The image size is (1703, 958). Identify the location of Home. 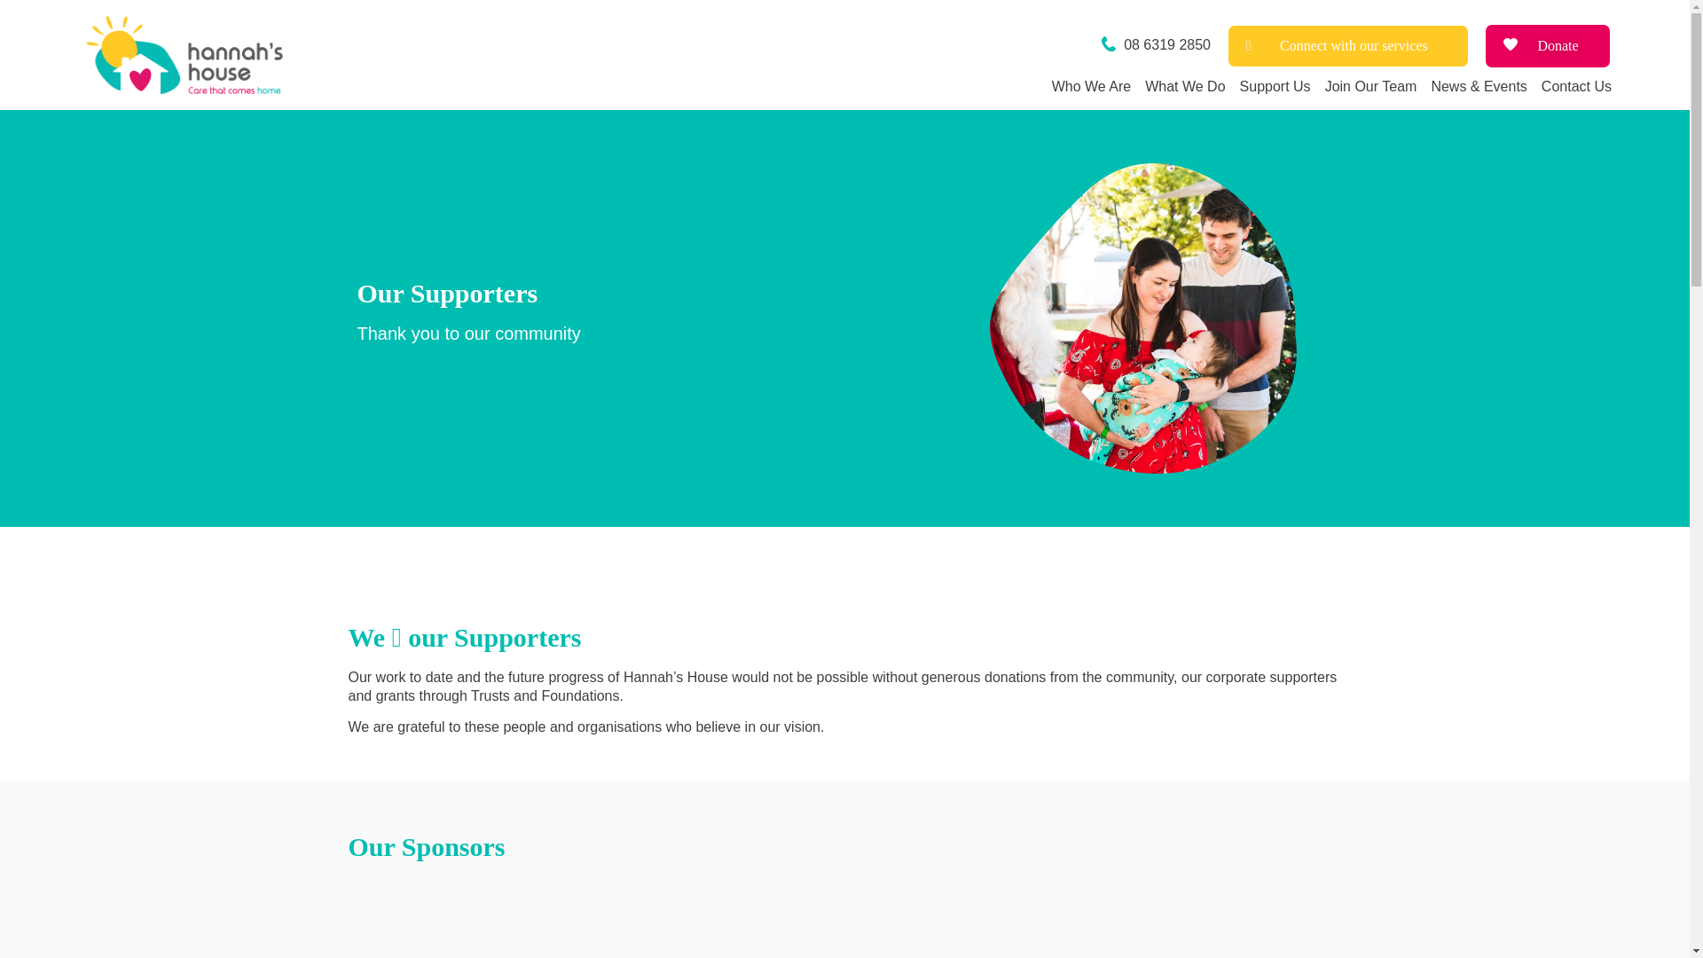
(1031, 87).